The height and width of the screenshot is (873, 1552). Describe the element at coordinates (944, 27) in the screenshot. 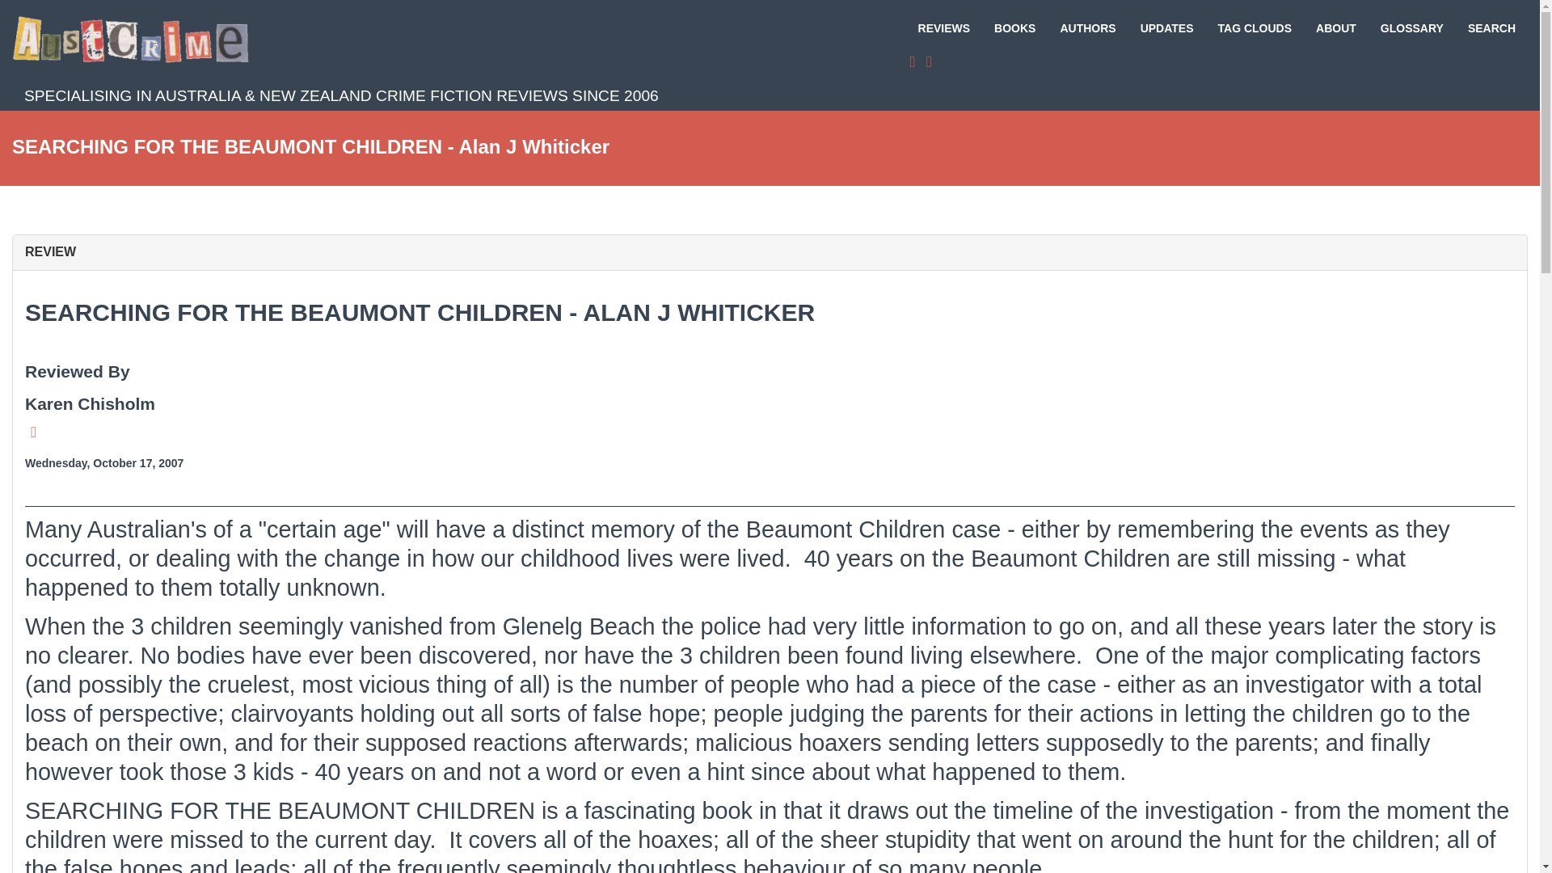

I see `REVIEWS` at that location.